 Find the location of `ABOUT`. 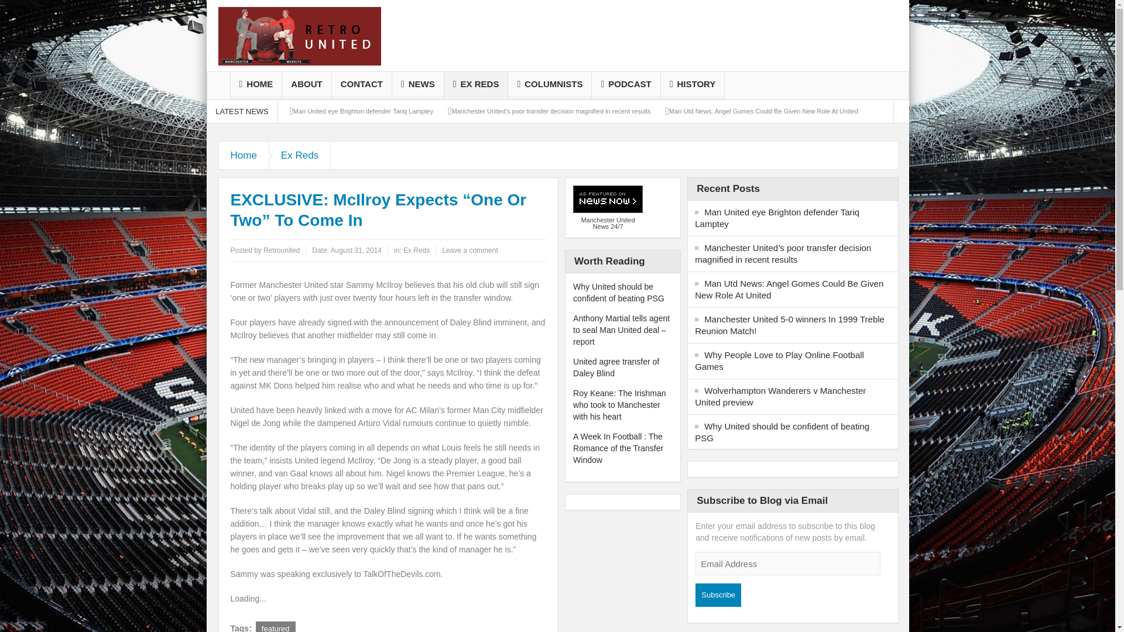

ABOUT is located at coordinates (306, 85).